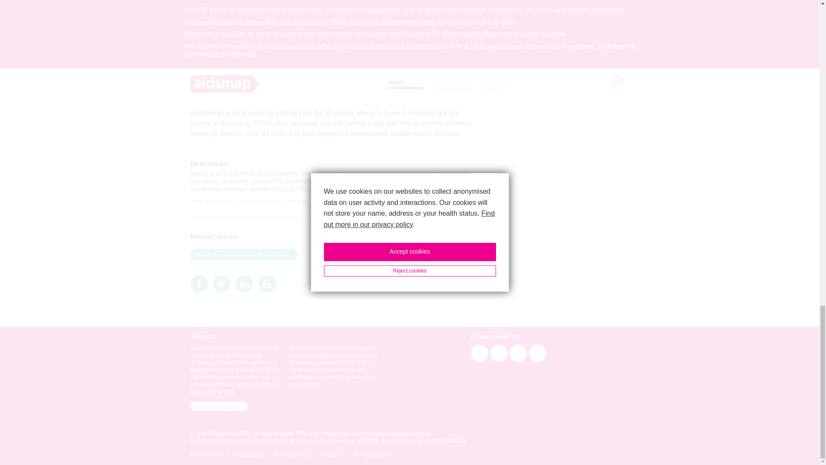 This screenshot has width=826, height=465. I want to click on More news from EACS 2023, so click(435, 55).